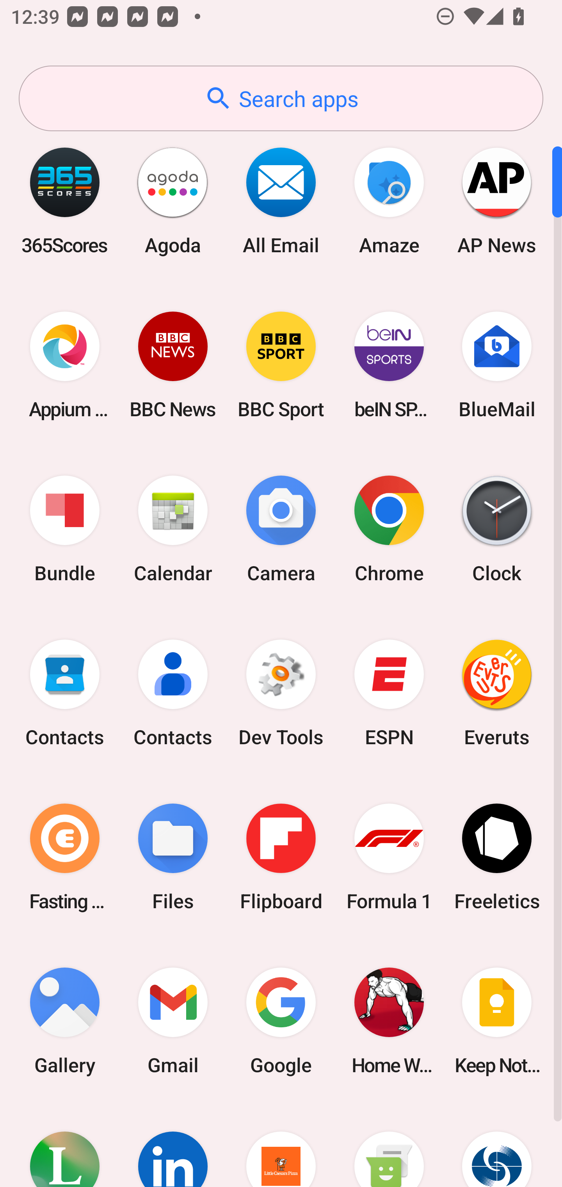 The image size is (562, 1187). What do you see at coordinates (389, 201) in the screenshot?
I see `Amaze` at bounding box center [389, 201].